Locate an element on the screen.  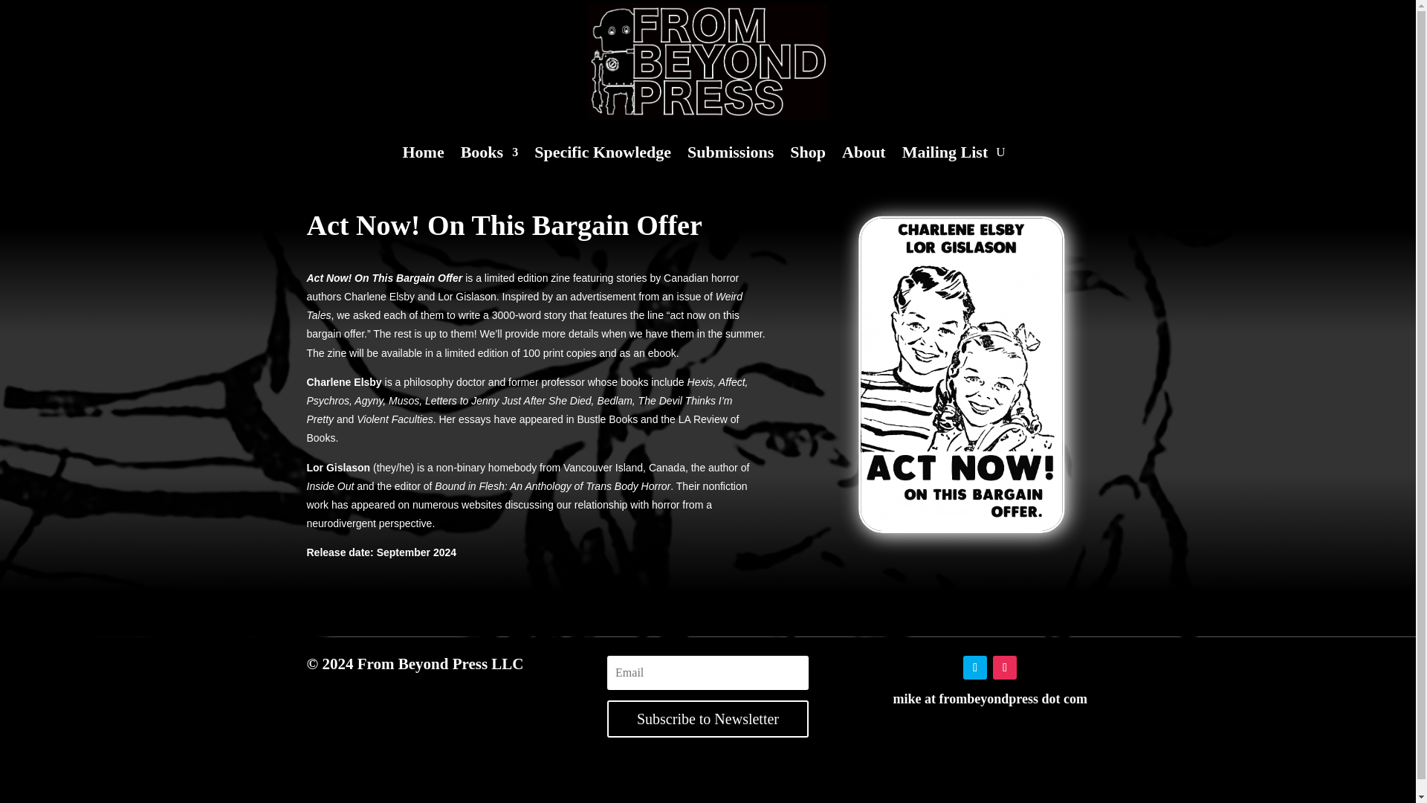
Books is located at coordinates (489, 155).